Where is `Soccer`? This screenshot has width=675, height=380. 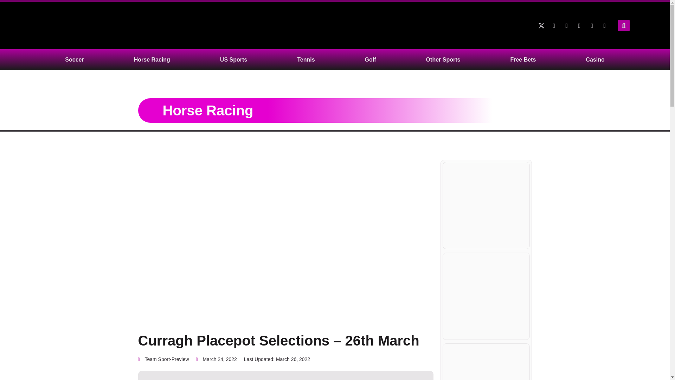
Soccer is located at coordinates (74, 59).